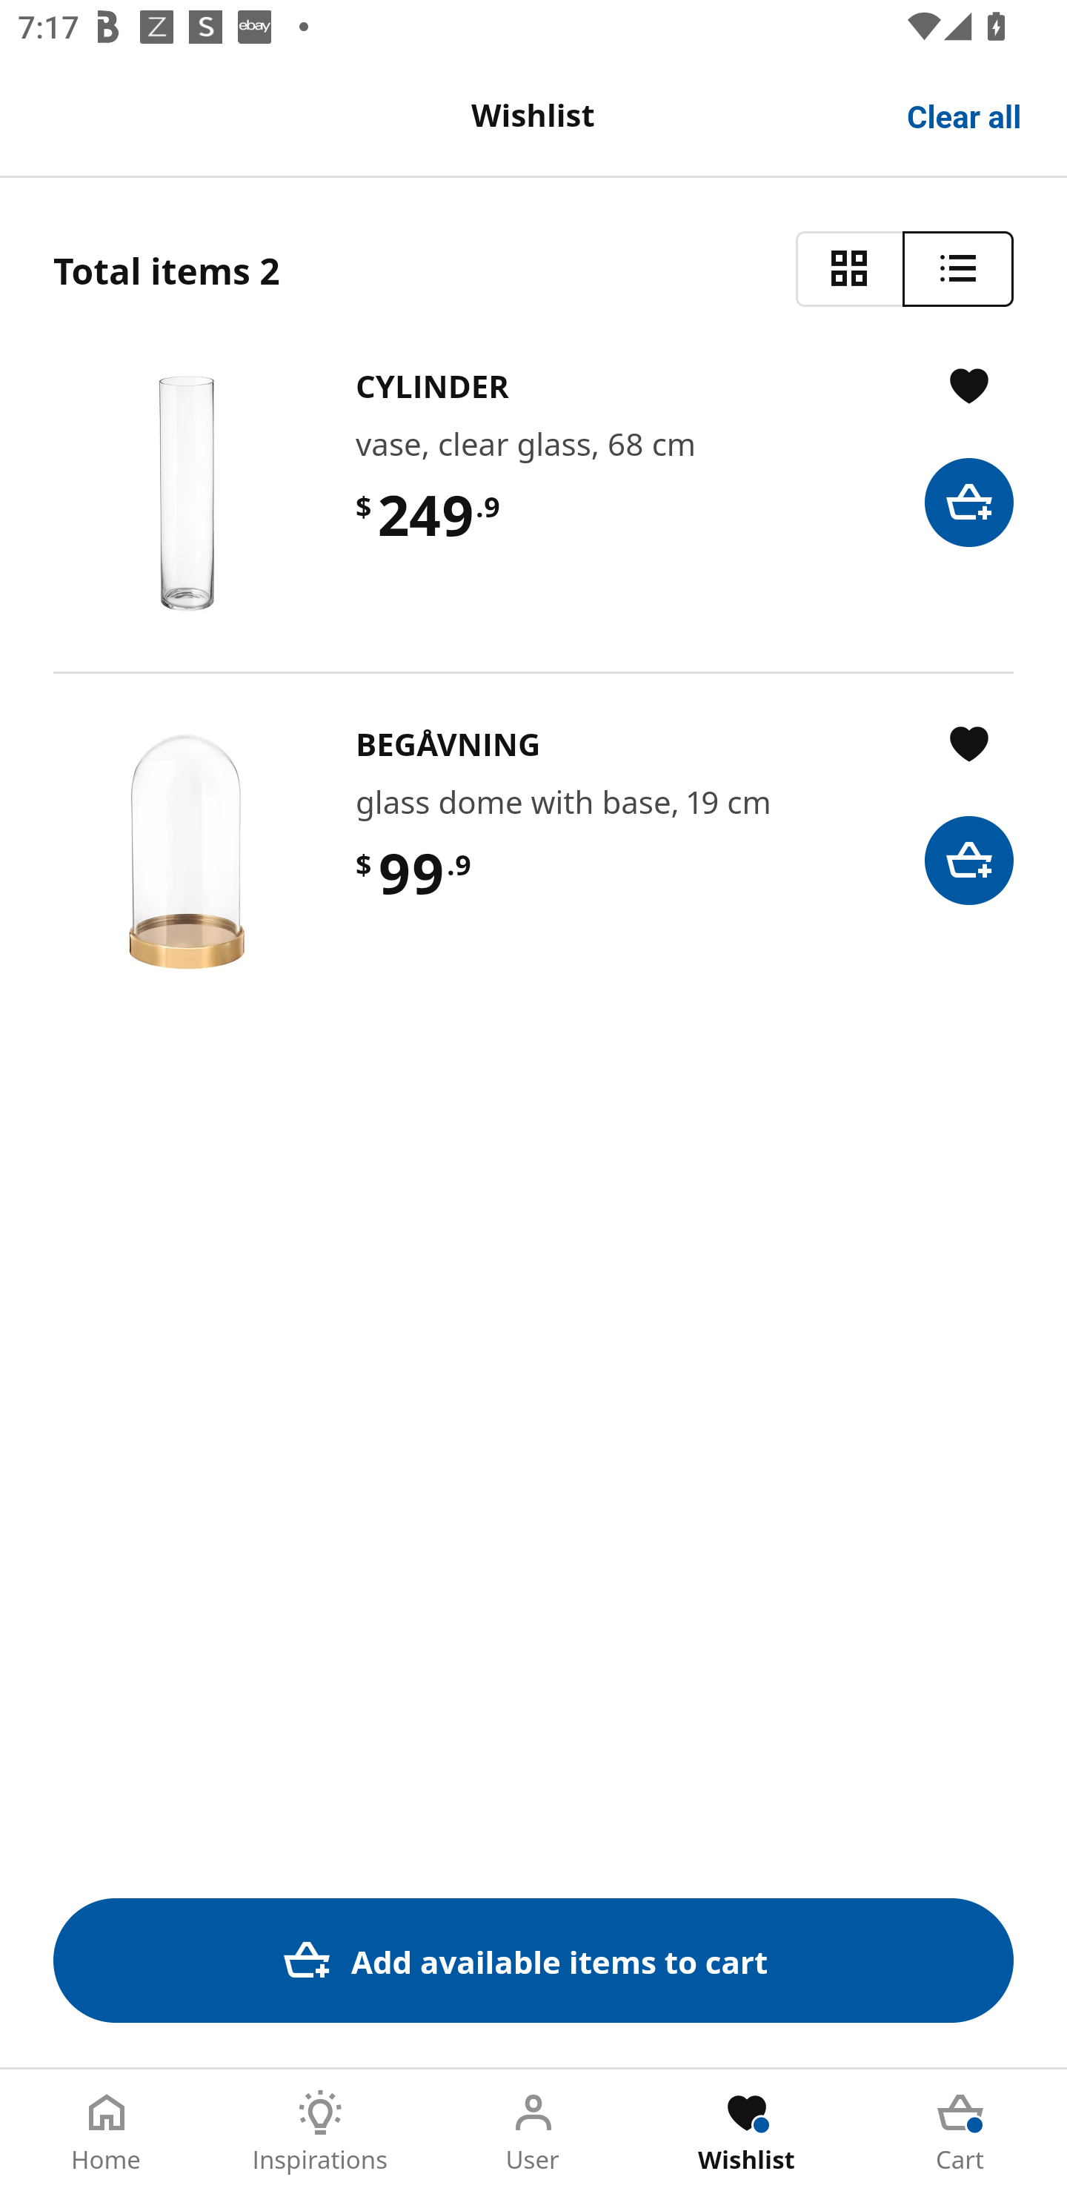  I want to click on Cart
Tab 5 of 5, so click(960, 2132).